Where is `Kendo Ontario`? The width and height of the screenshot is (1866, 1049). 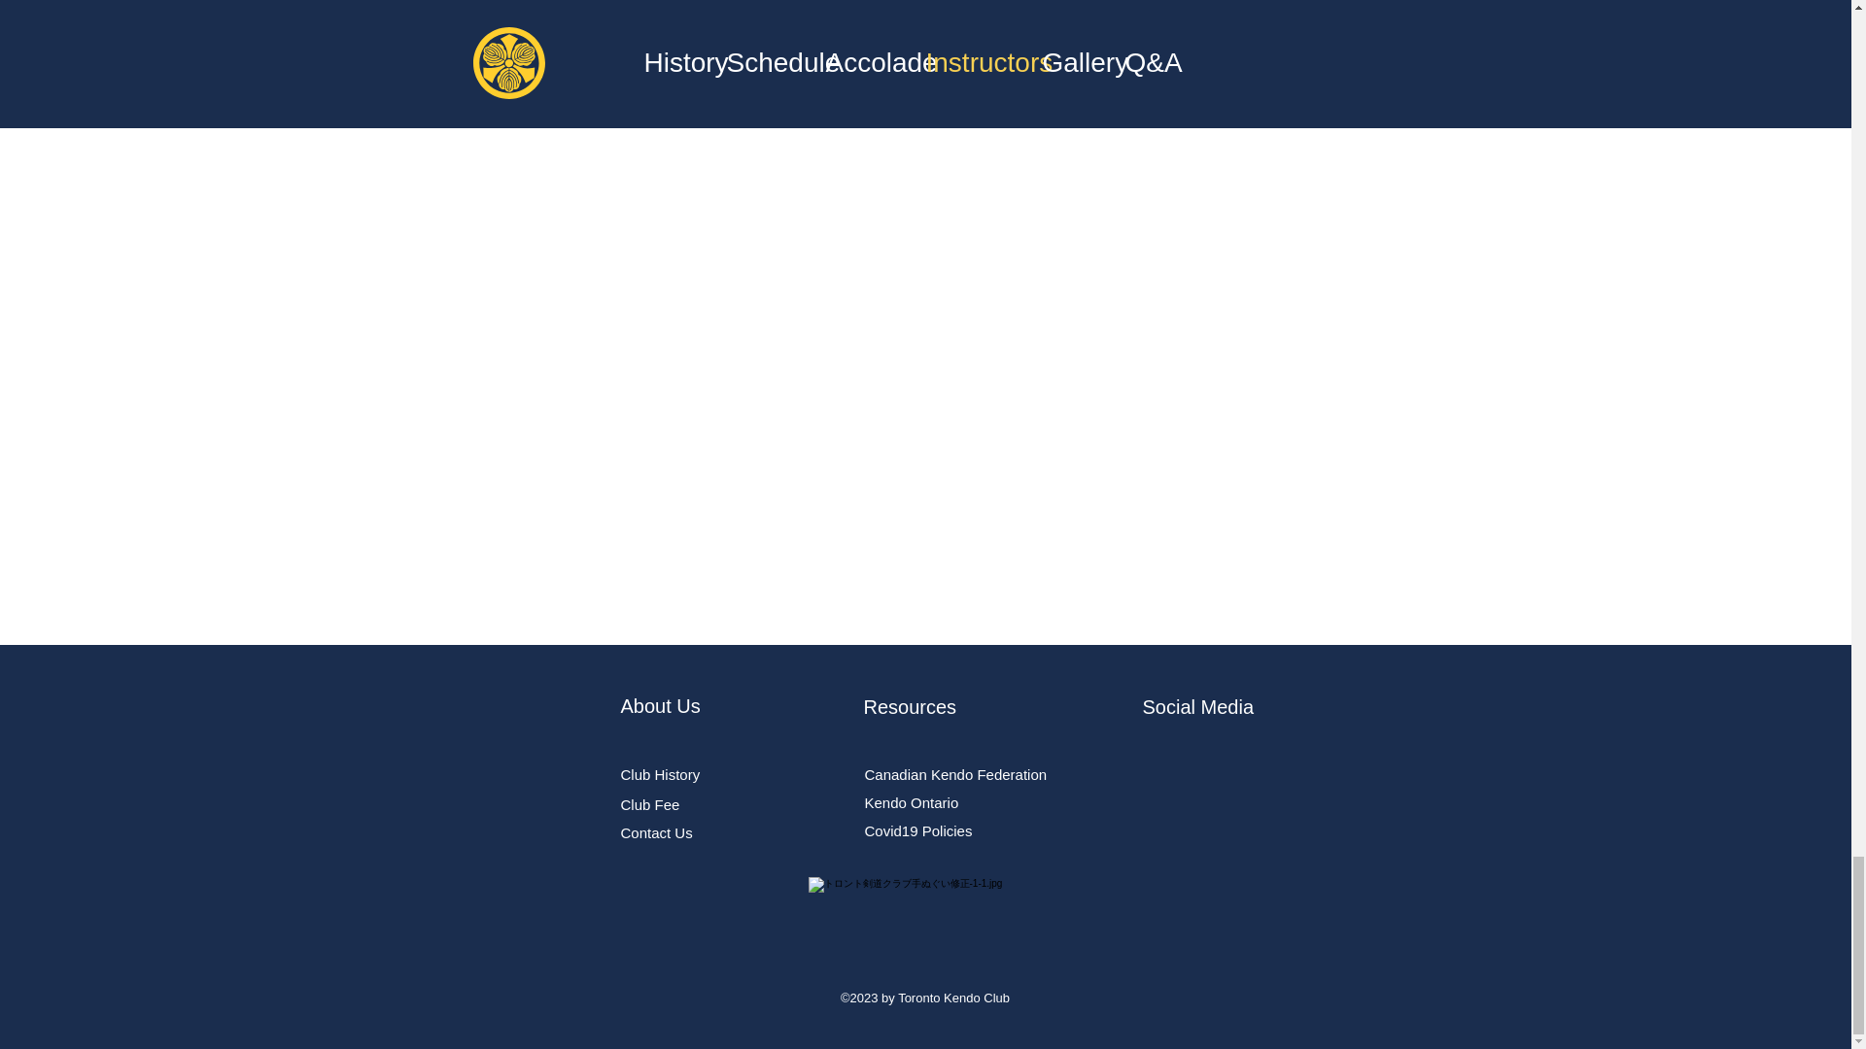 Kendo Ontario is located at coordinates (912, 802).